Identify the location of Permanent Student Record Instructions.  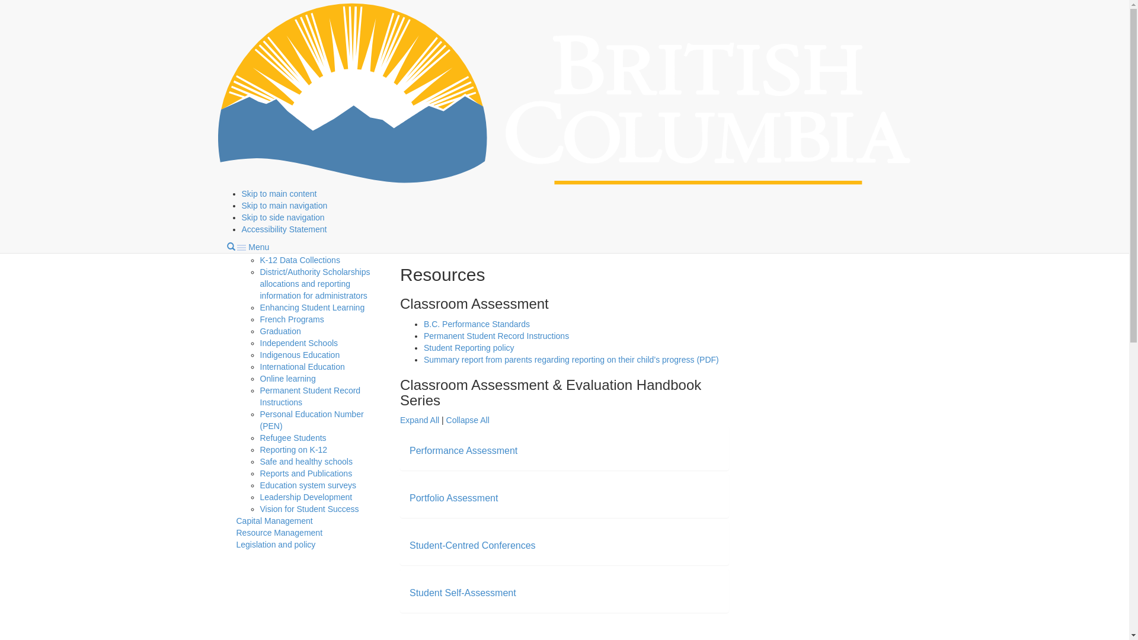
(310, 396).